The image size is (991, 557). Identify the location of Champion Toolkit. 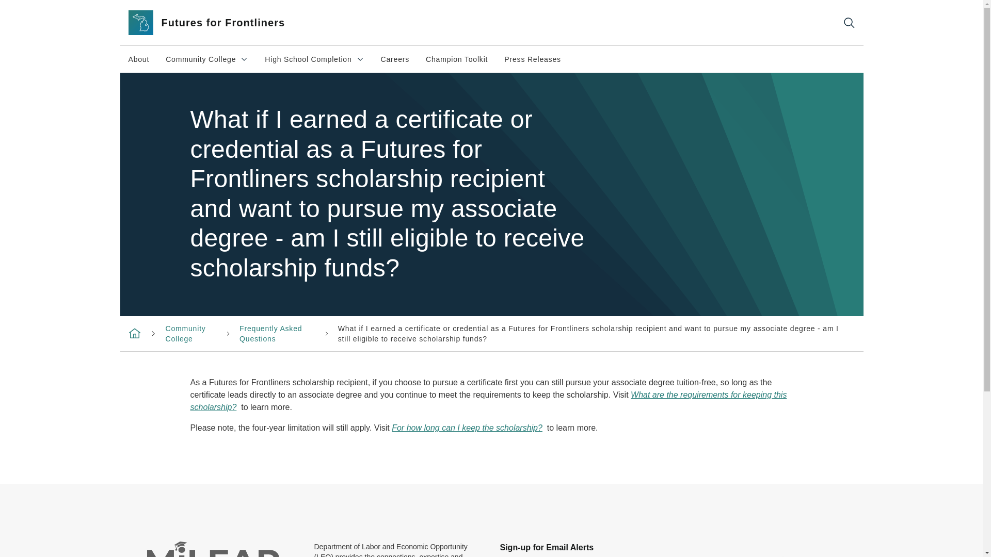
(138, 59).